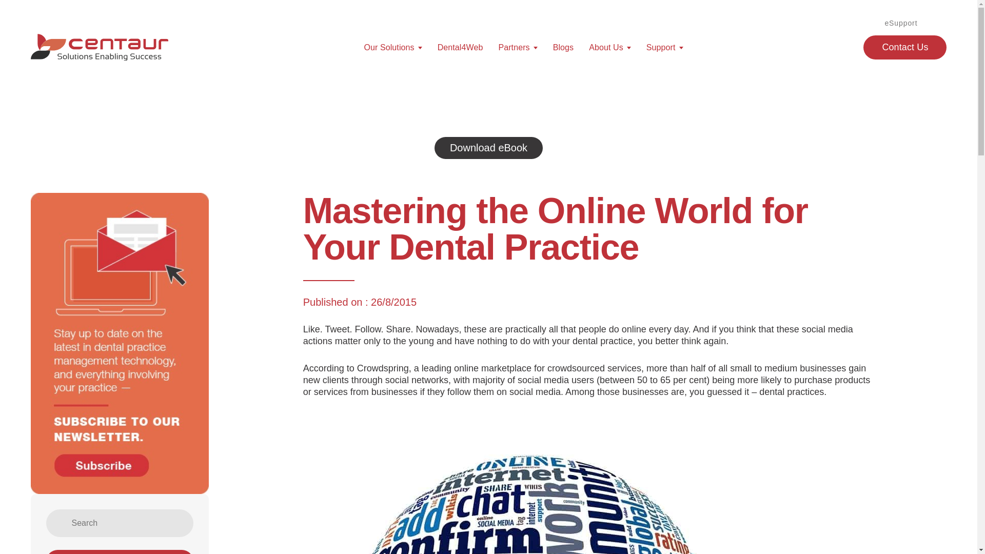 This screenshot has width=985, height=554. I want to click on National Dental Plan, so click(549, 104).